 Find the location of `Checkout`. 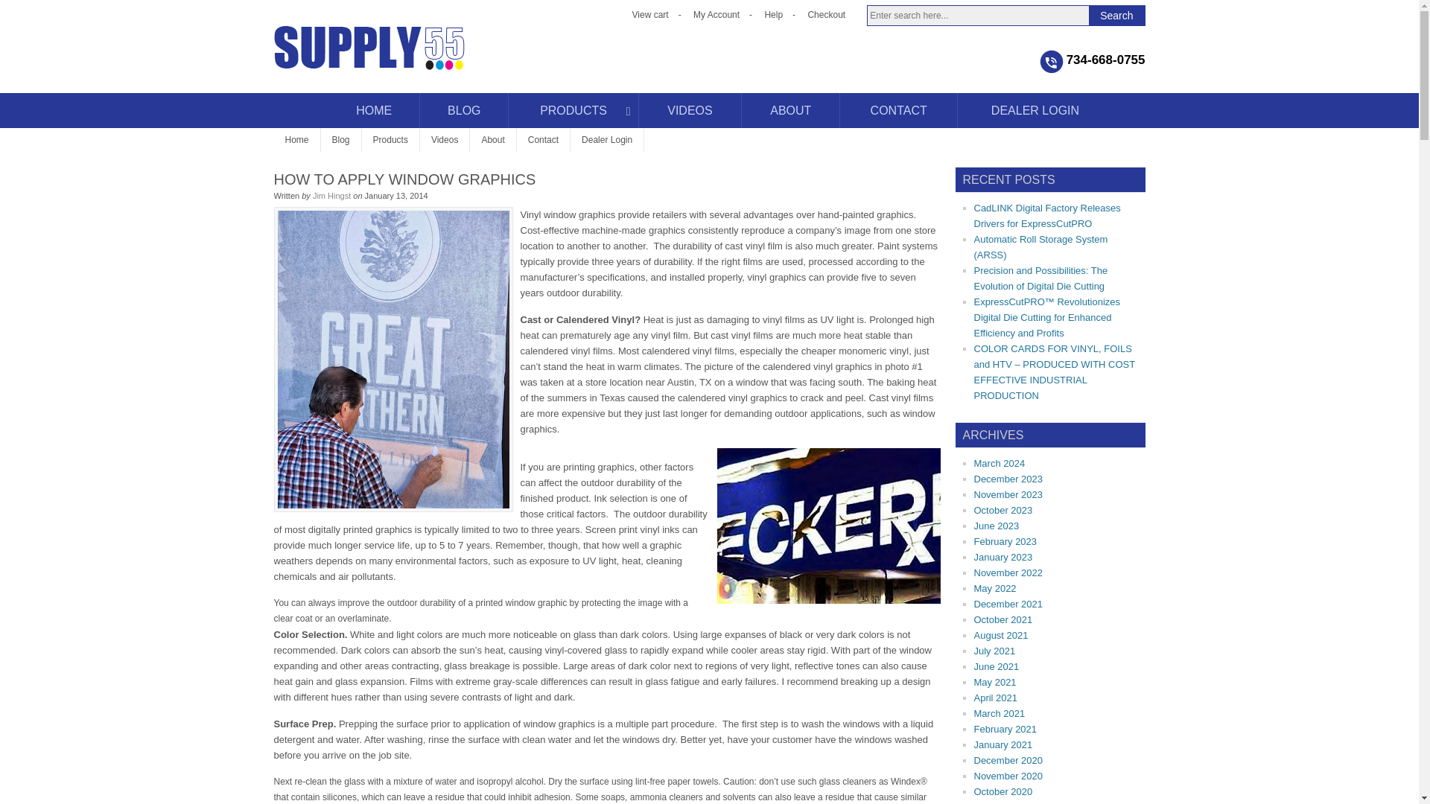

Checkout is located at coordinates (826, 15).